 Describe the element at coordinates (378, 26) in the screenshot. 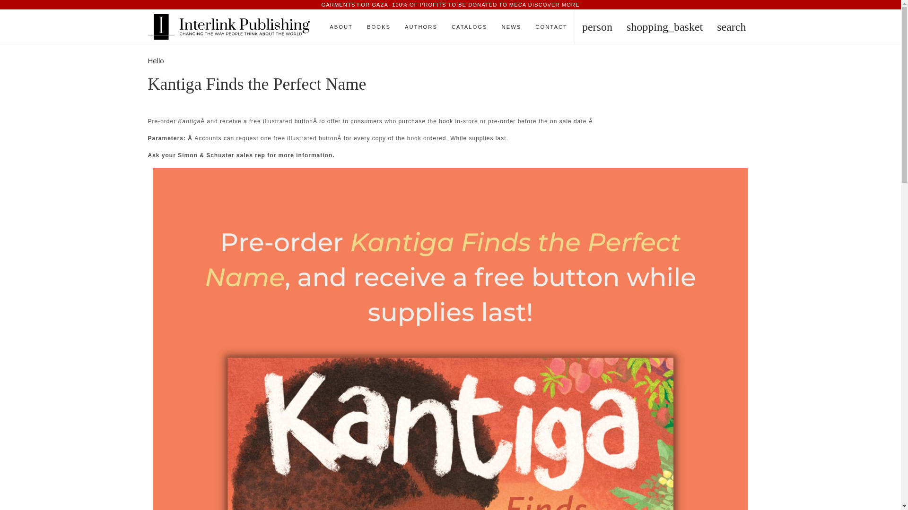

I see `BOOKS` at that location.